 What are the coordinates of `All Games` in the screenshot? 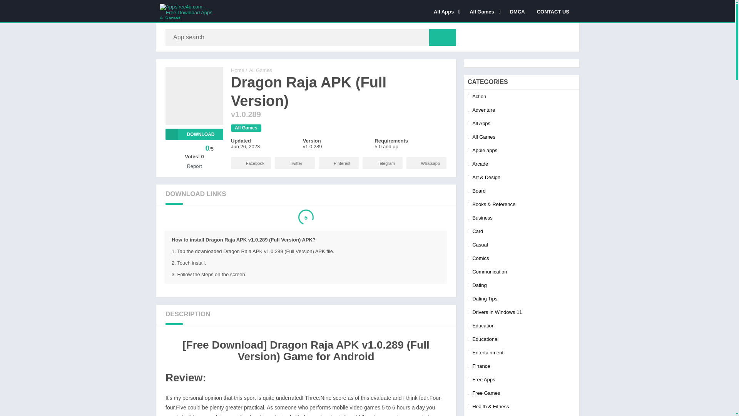 It's located at (484, 11).